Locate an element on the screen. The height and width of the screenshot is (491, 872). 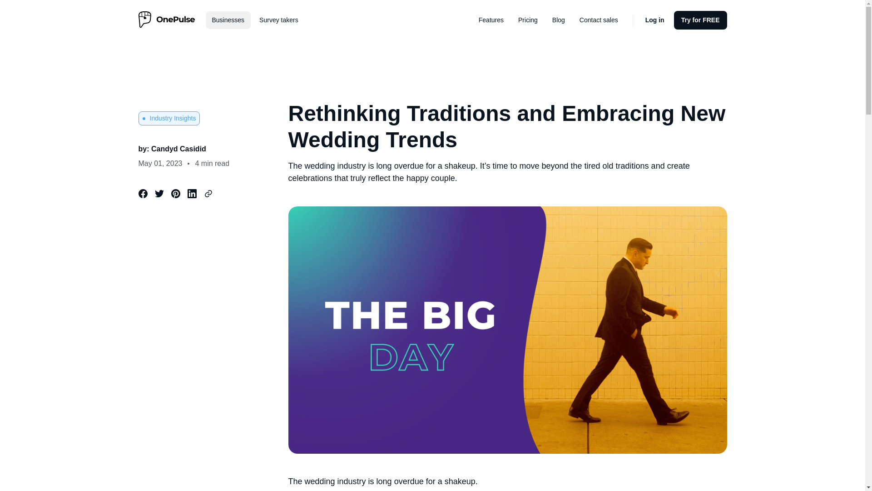
Blog is located at coordinates (559, 20).